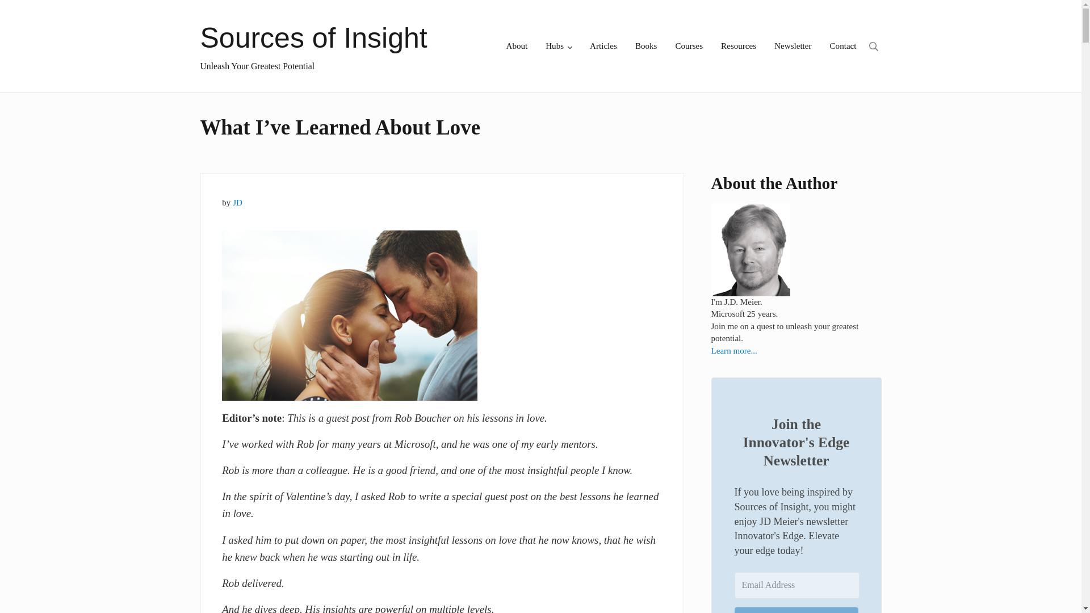 This screenshot has height=613, width=1090. I want to click on Resources, so click(738, 45).